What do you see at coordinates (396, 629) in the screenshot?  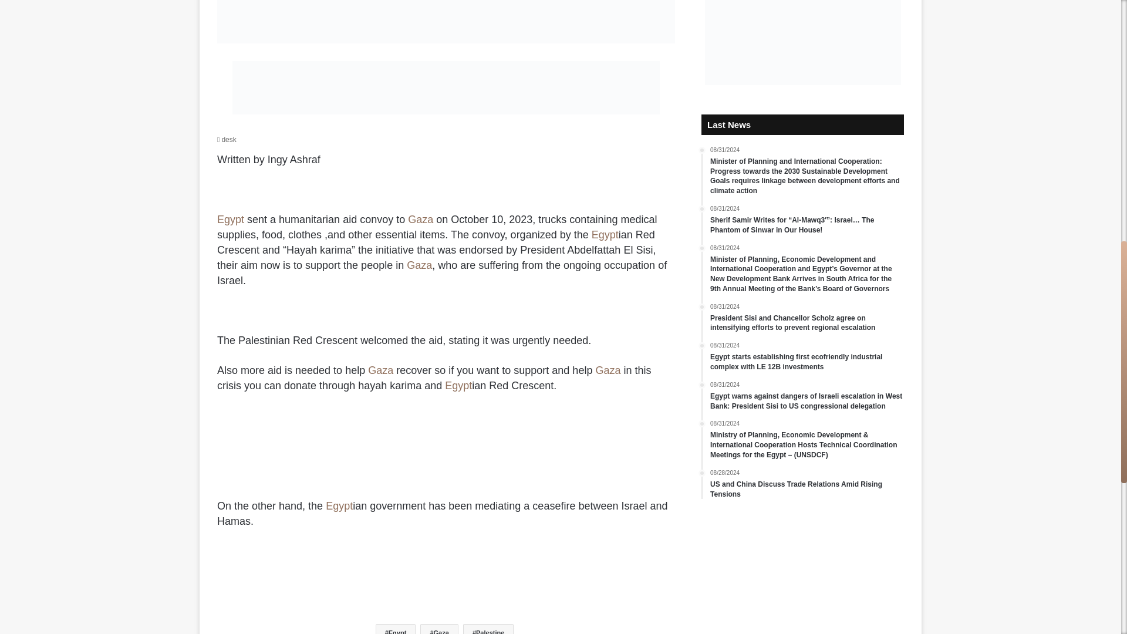 I see `Egypt` at bounding box center [396, 629].